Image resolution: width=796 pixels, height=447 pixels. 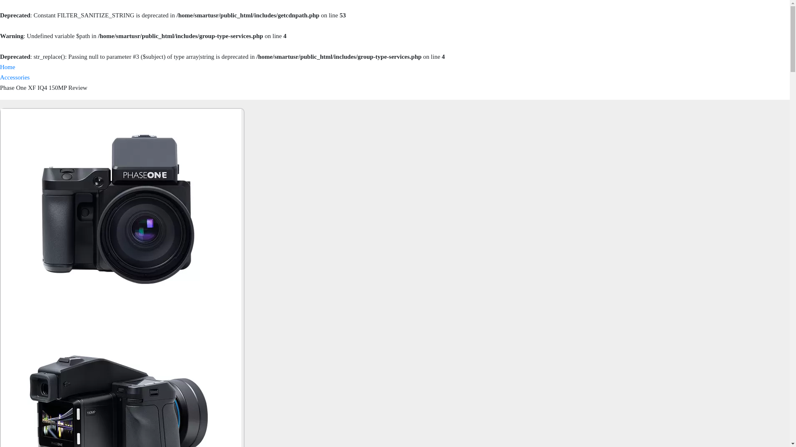 What do you see at coordinates (15, 77) in the screenshot?
I see `Accessories` at bounding box center [15, 77].